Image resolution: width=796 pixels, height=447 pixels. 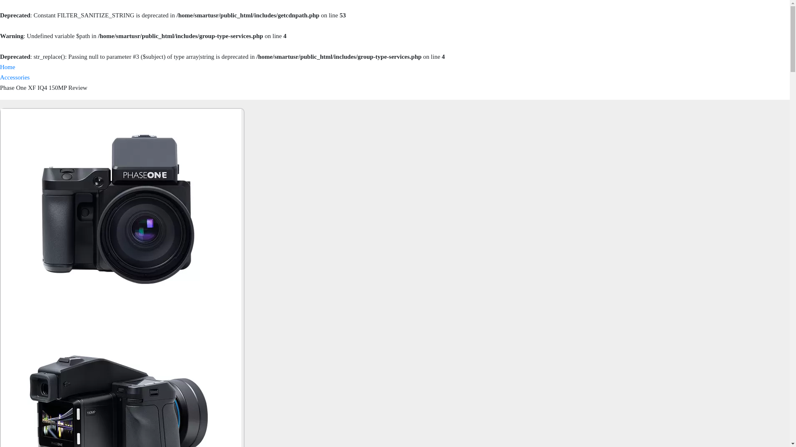 What do you see at coordinates (15, 77) in the screenshot?
I see `Accessories` at bounding box center [15, 77].